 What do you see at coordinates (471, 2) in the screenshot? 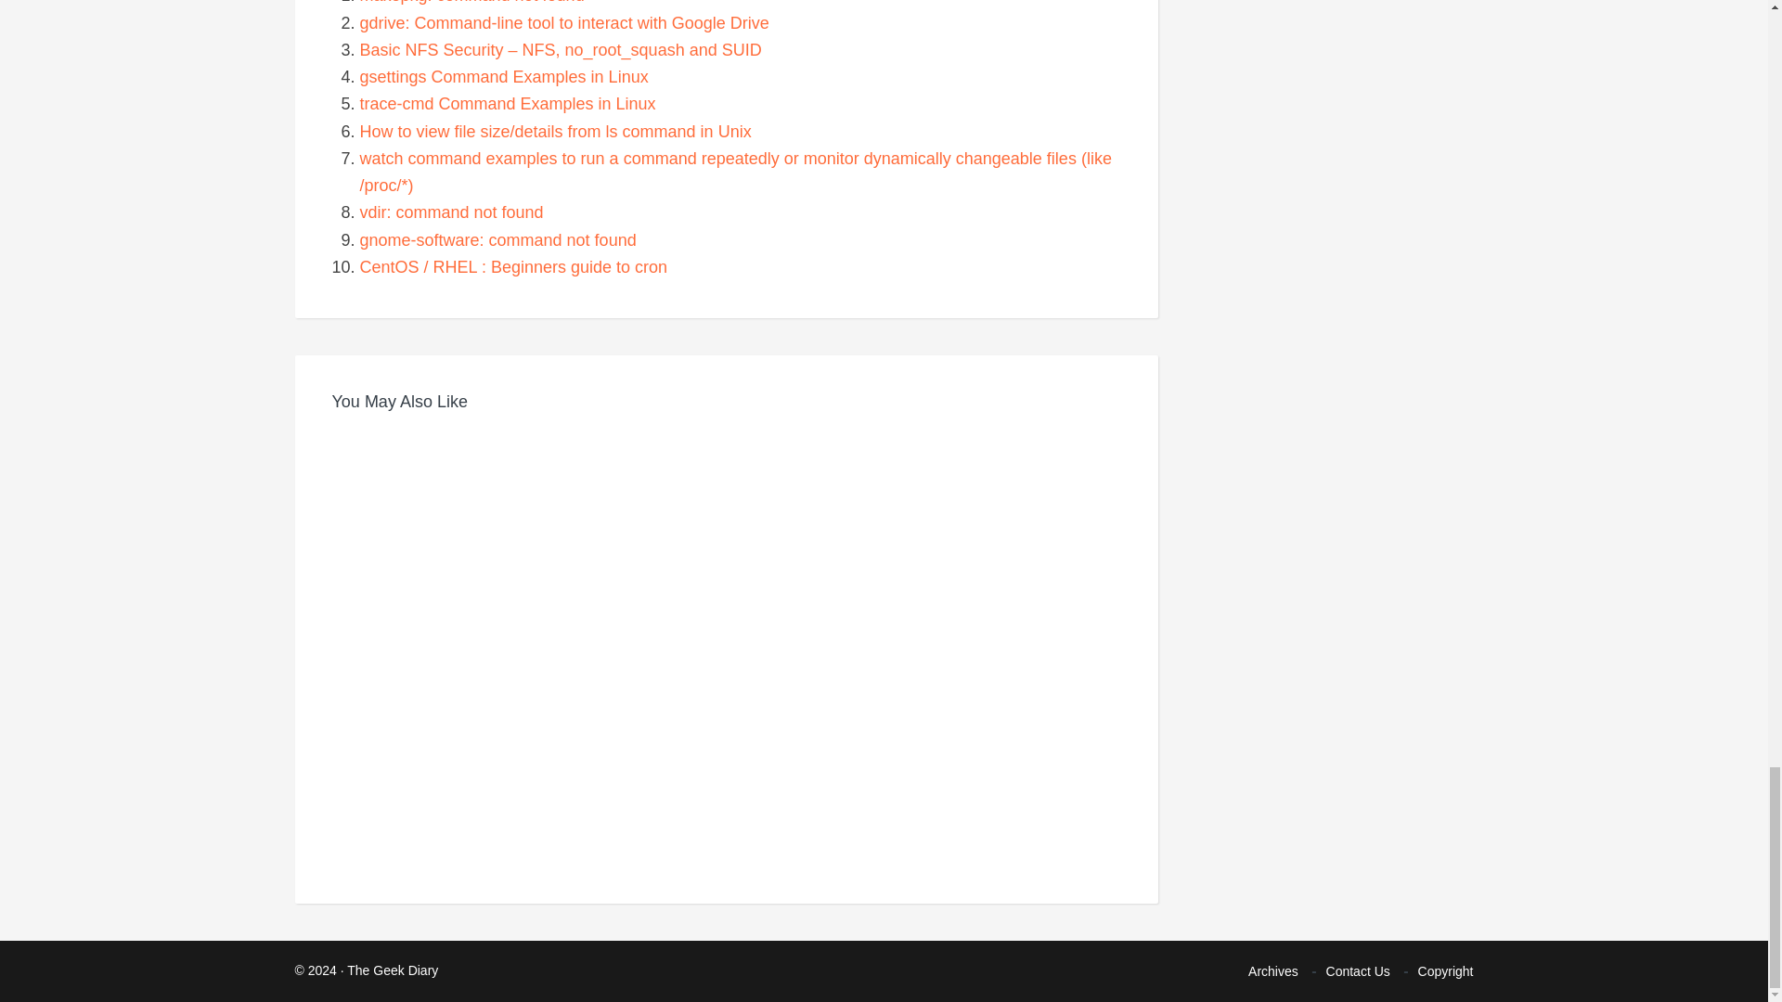
I see `Permanent Link tomakepkg: command not found` at bounding box center [471, 2].